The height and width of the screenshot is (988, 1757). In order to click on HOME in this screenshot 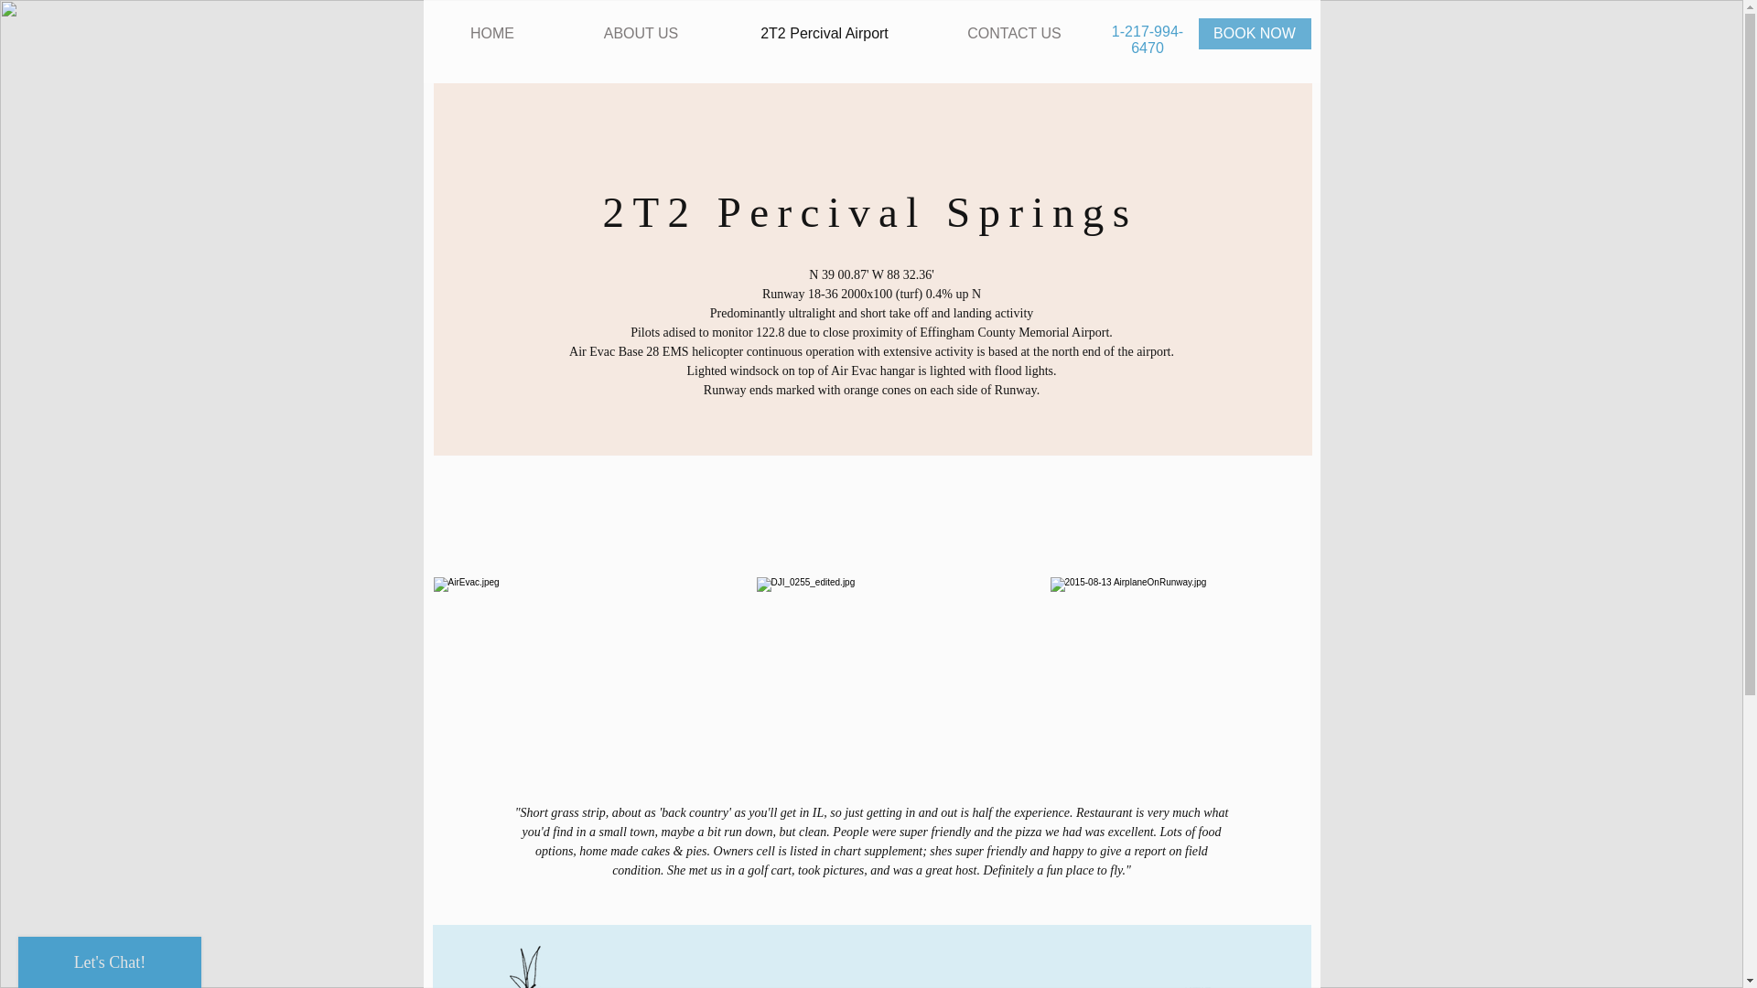, I will do `click(492, 34)`.